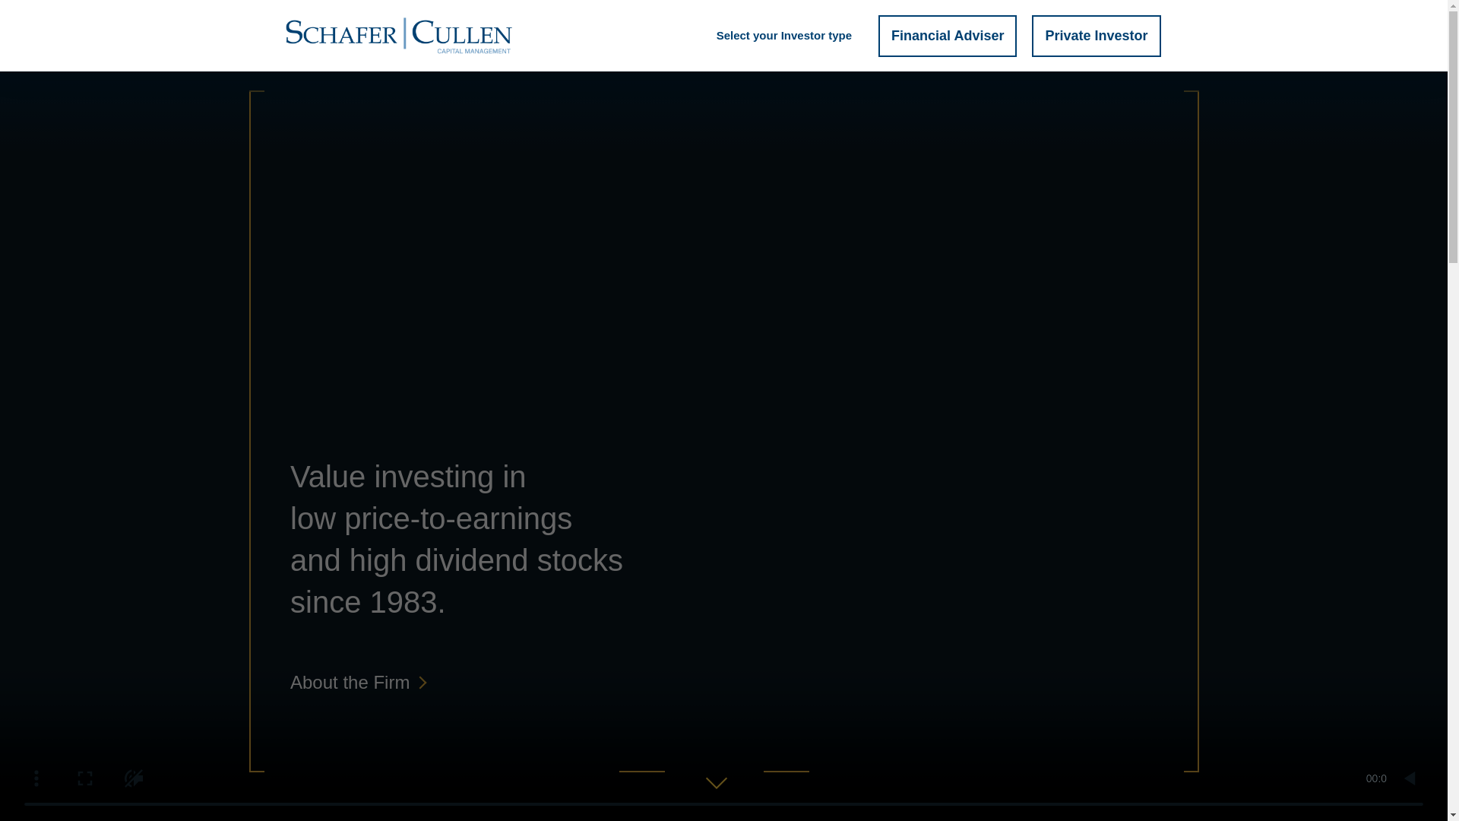  I want to click on LOGIN, so click(1096, 20).